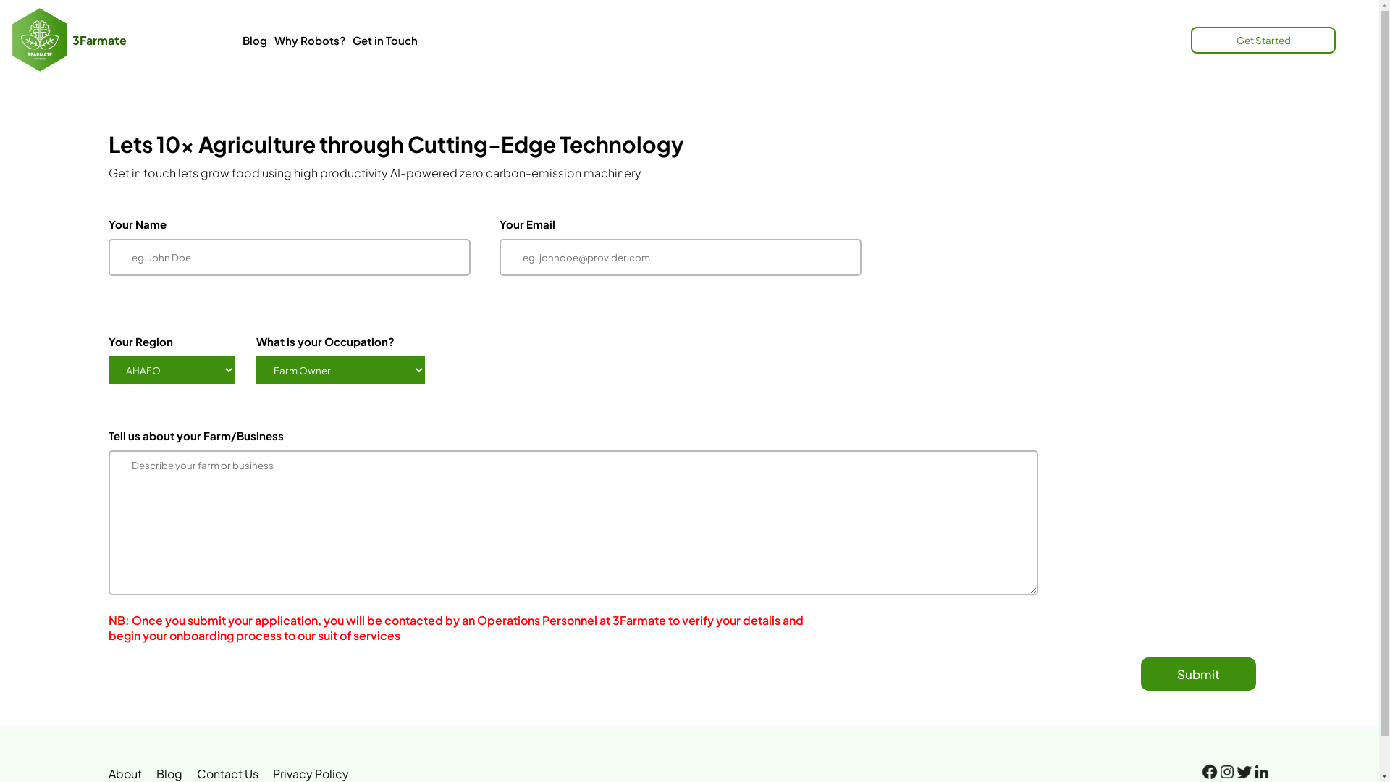 This screenshot has width=1390, height=782. What do you see at coordinates (310, 41) in the screenshot?
I see `Why Robots?` at bounding box center [310, 41].